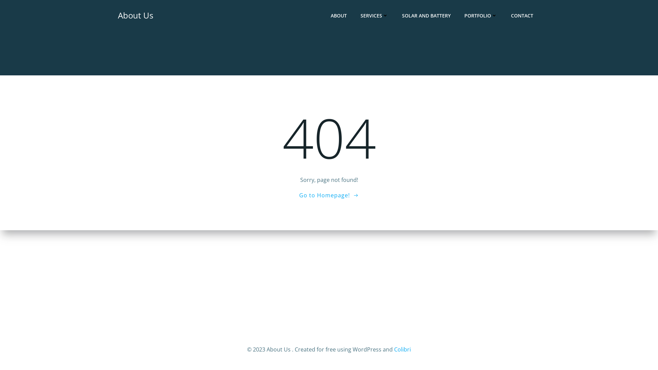 This screenshot has height=370, width=658. Describe the element at coordinates (522, 15) in the screenshot. I see `CONTACT` at that location.